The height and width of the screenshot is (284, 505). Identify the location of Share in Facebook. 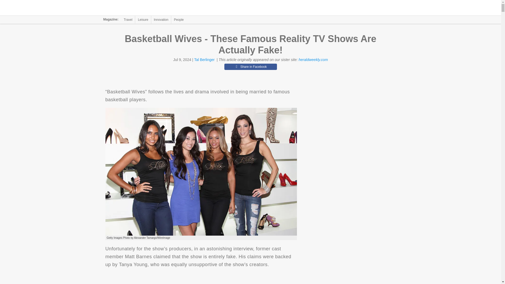
(250, 67).